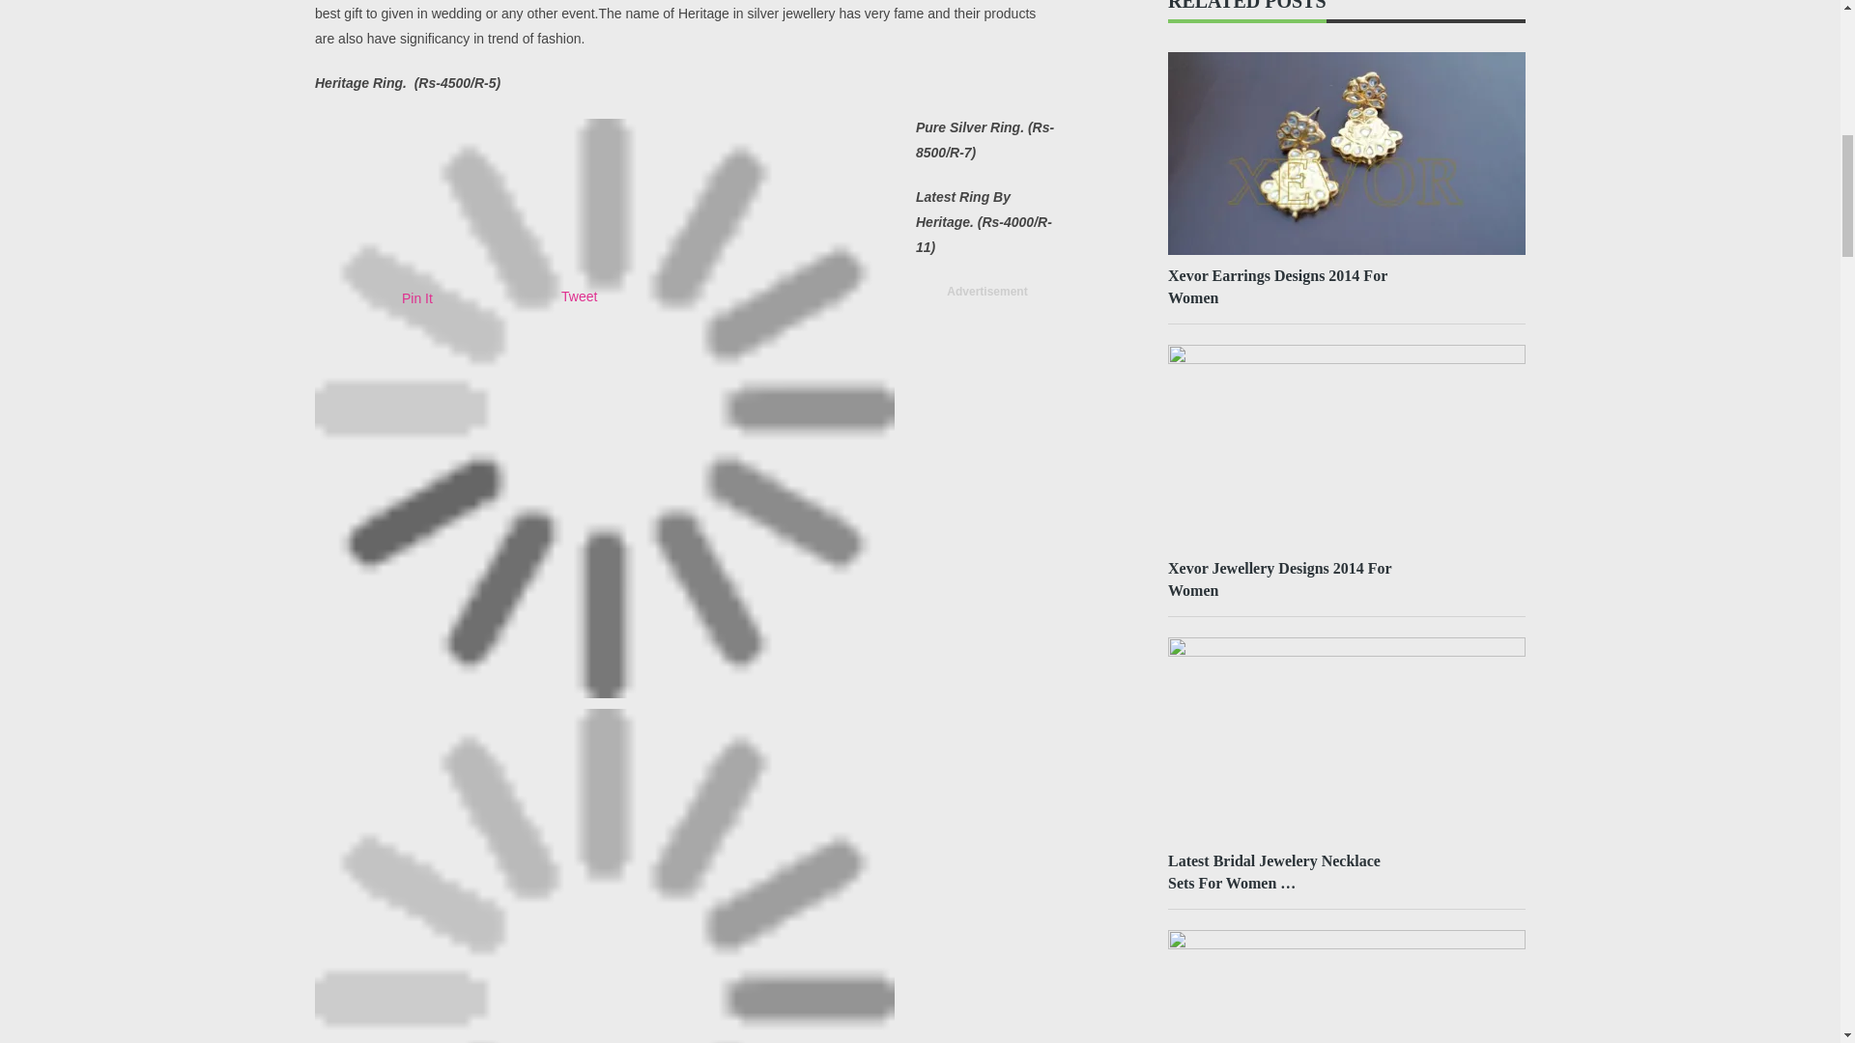 This screenshot has width=1855, height=1043. What do you see at coordinates (1289, 579) in the screenshot?
I see `Xevor Jewellery Designs 2014 For Women` at bounding box center [1289, 579].